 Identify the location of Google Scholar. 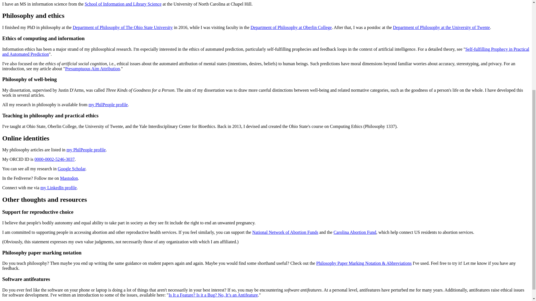
(71, 169).